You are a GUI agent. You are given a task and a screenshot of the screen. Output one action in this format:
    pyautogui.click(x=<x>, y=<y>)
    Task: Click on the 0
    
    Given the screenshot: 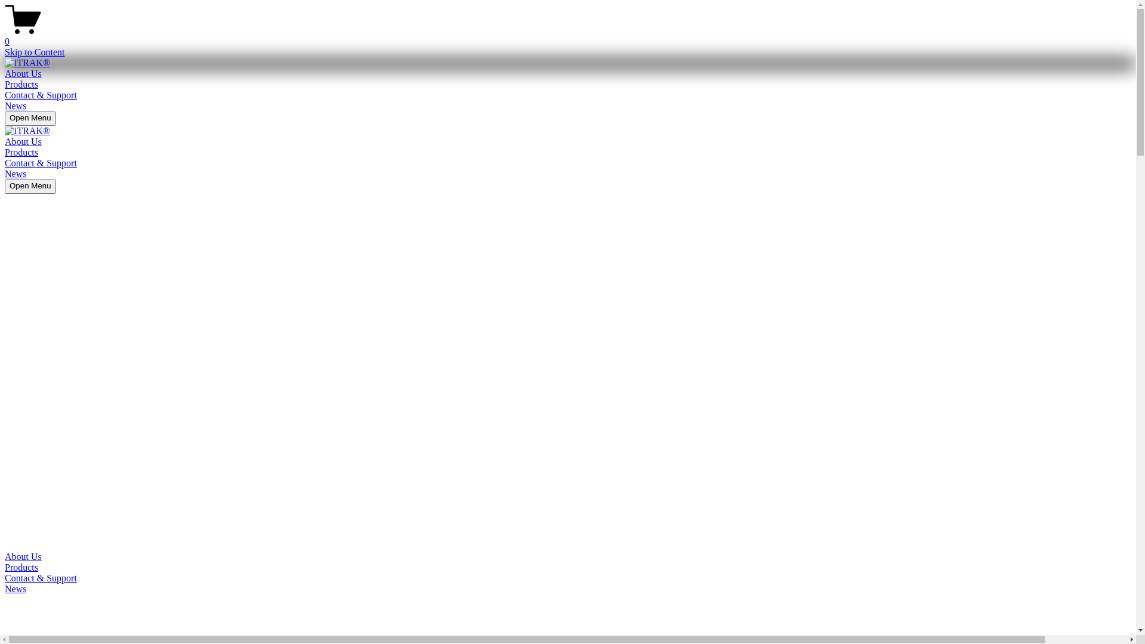 What is the action you would take?
    pyautogui.click(x=568, y=36)
    